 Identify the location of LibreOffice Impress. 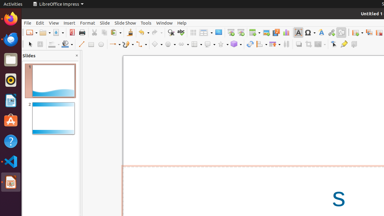
(58, 4).